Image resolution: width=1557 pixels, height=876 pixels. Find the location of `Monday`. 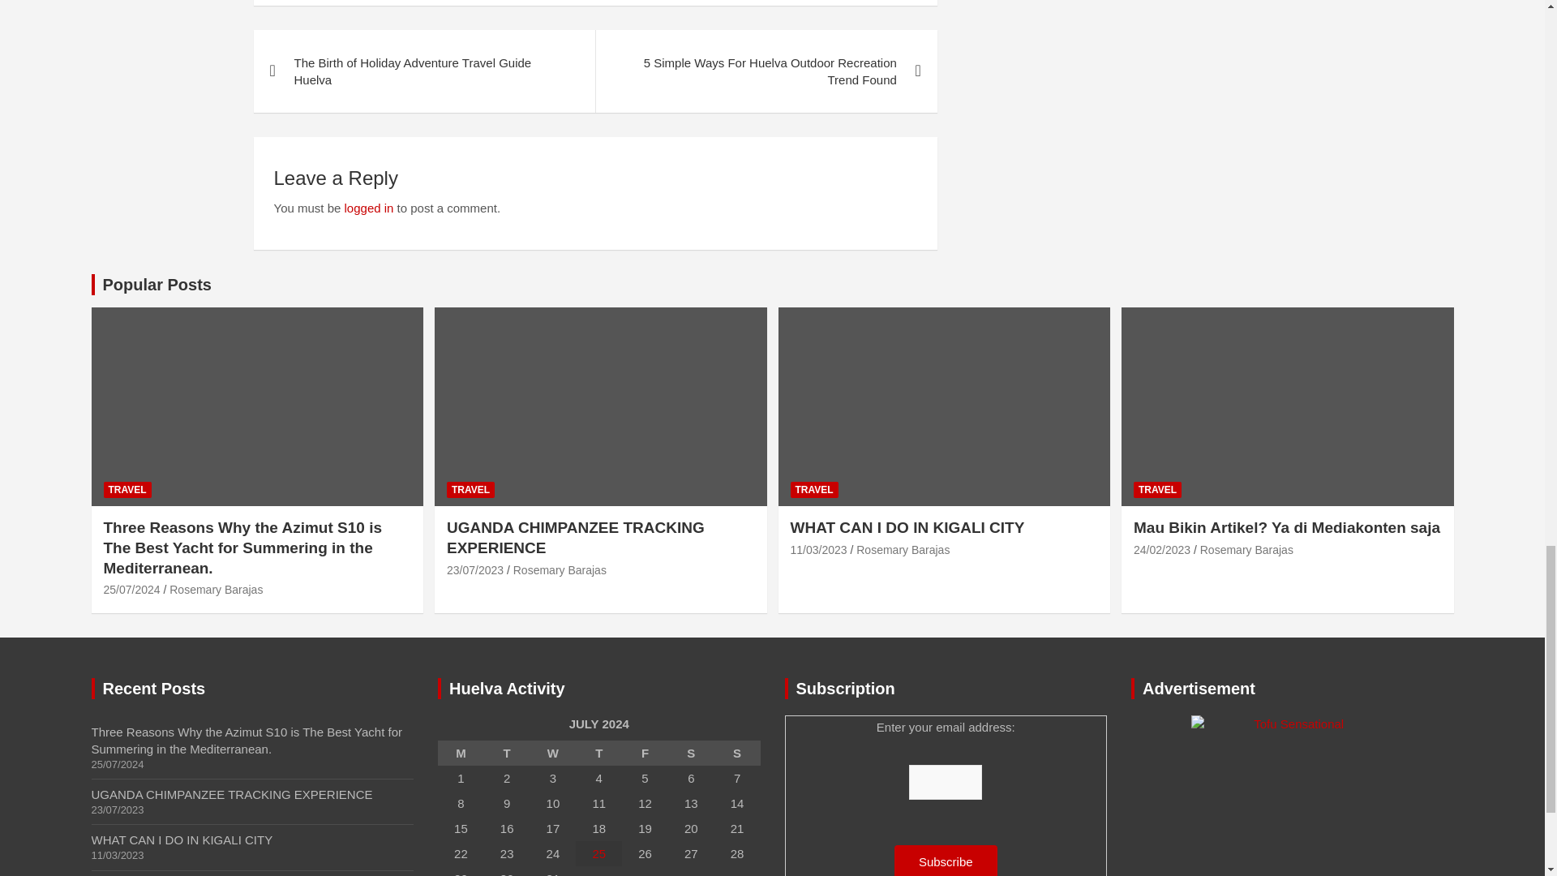

Monday is located at coordinates (461, 753).